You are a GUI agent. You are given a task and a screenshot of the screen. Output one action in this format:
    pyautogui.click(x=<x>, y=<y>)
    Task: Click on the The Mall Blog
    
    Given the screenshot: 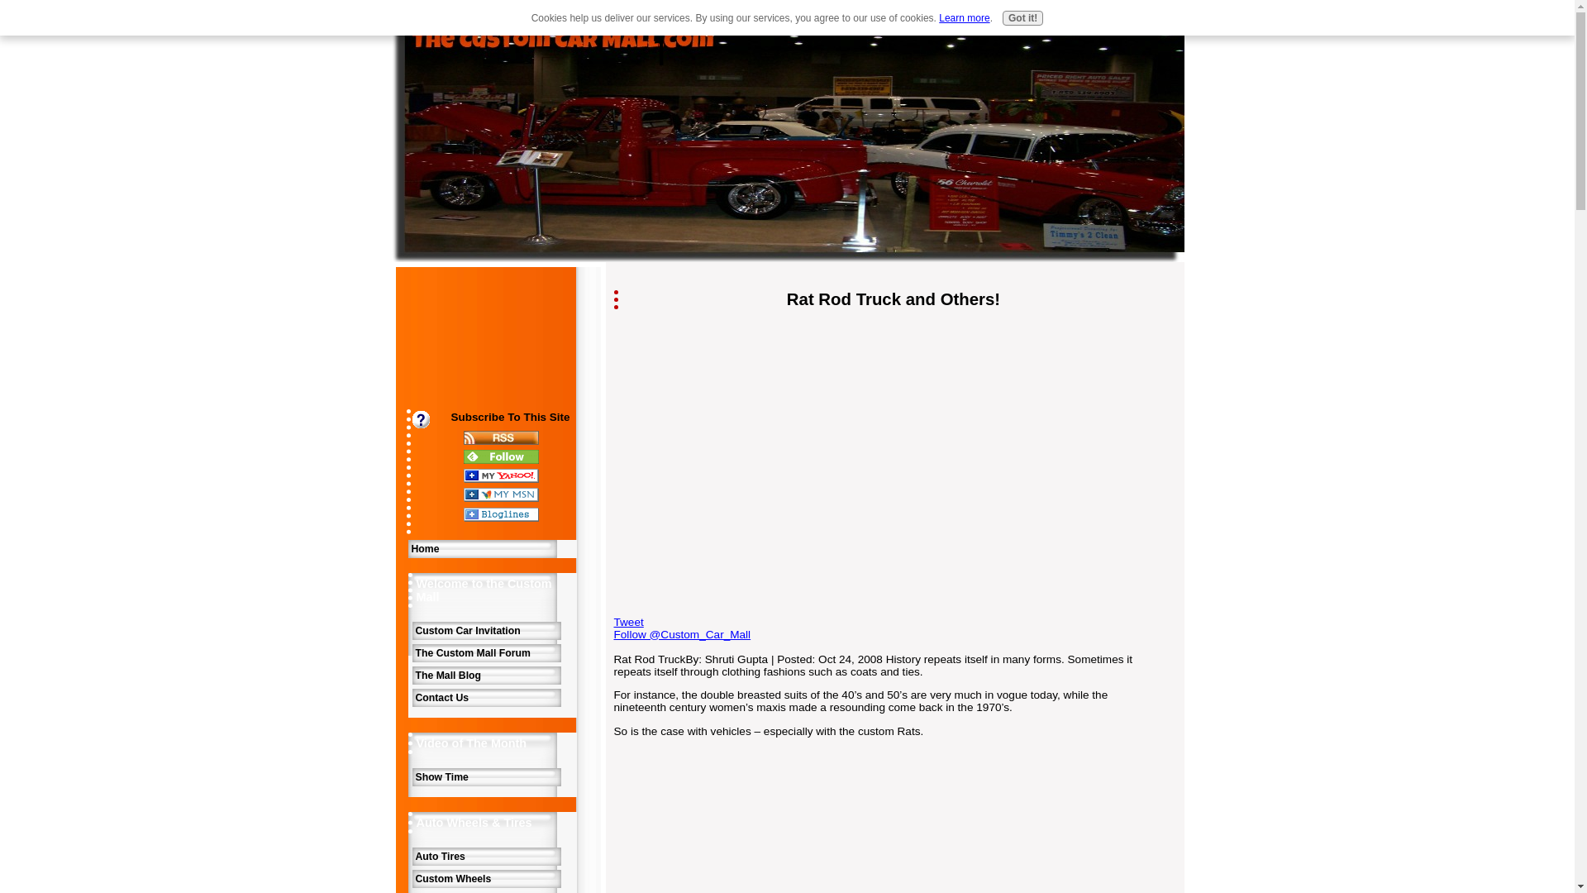 What is the action you would take?
    pyautogui.click(x=485, y=675)
    